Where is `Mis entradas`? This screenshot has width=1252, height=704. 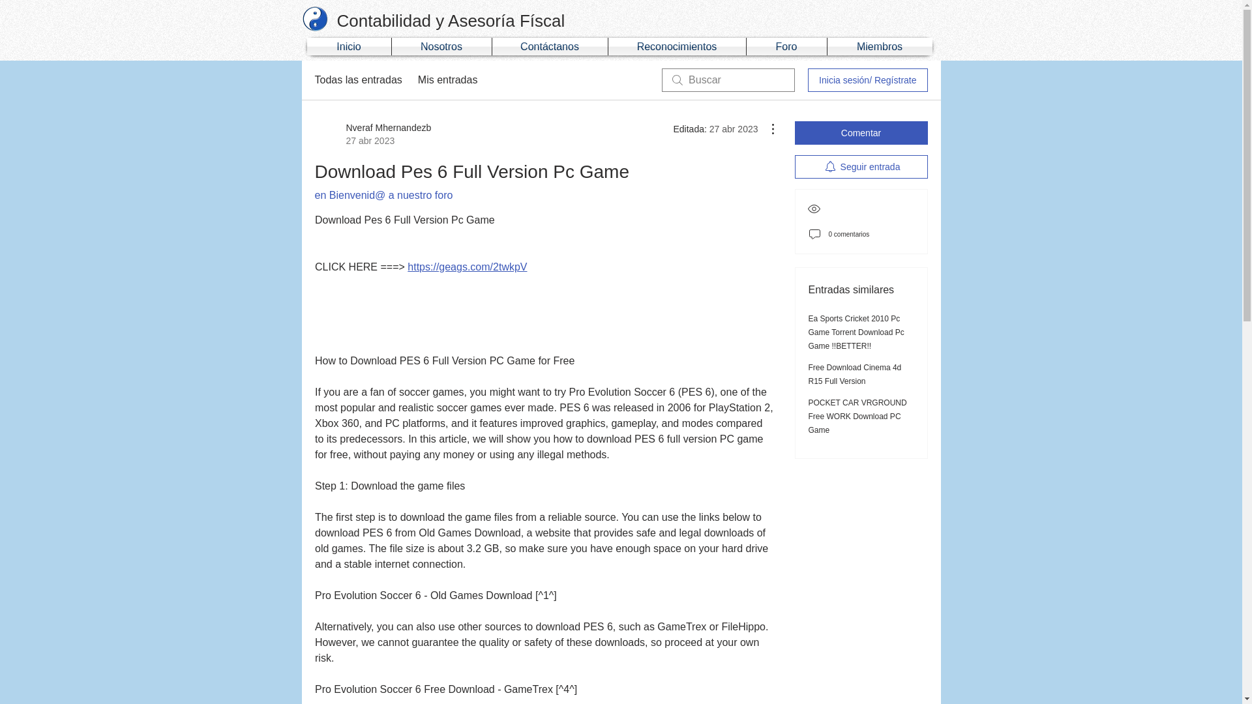 Mis entradas is located at coordinates (448, 80).